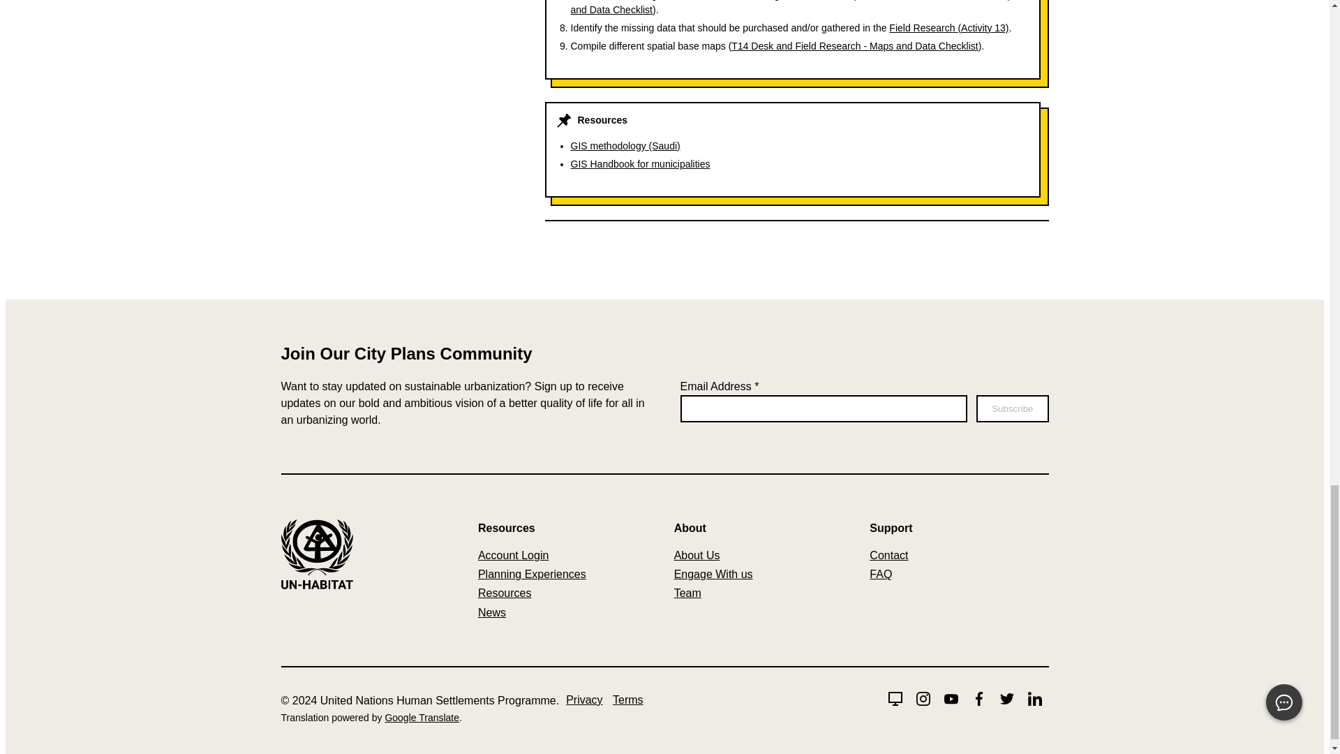 The height and width of the screenshot is (754, 1340). What do you see at coordinates (794, 7) in the screenshot?
I see `T14` at bounding box center [794, 7].